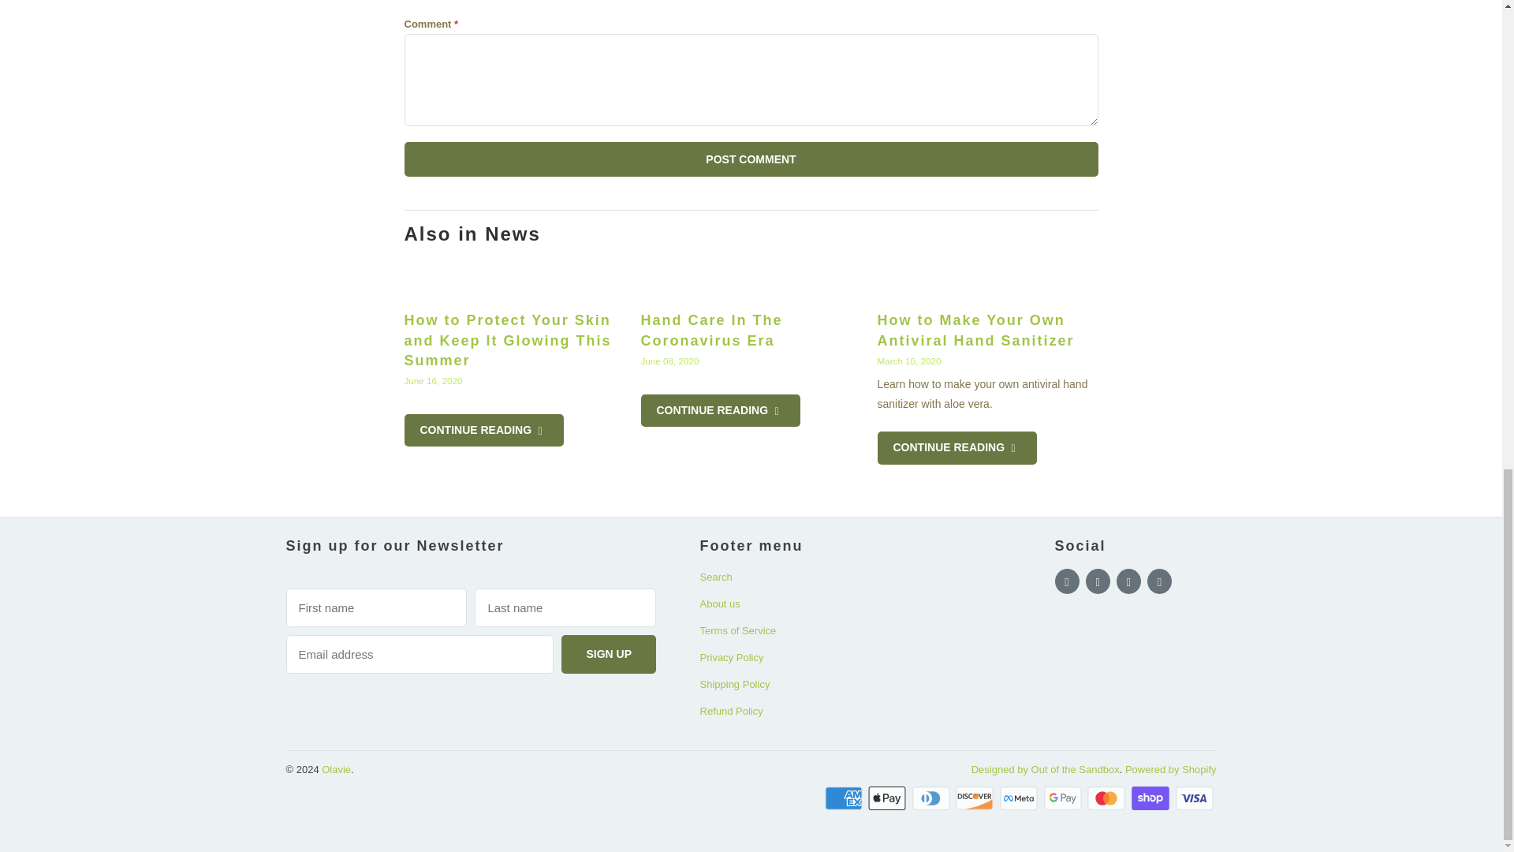 Image resolution: width=1514 pixels, height=852 pixels. What do you see at coordinates (975, 798) in the screenshot?
I see `Discover` at bounding box center [975, 798].